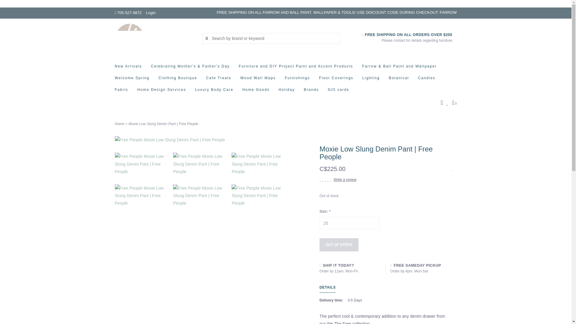 The width and height of the screenshot is (576, 324). Describe the element at coordinates (297, 68) in the screenshot. I see `Furniture and DIY Project Paint and Accent Products` at that location.